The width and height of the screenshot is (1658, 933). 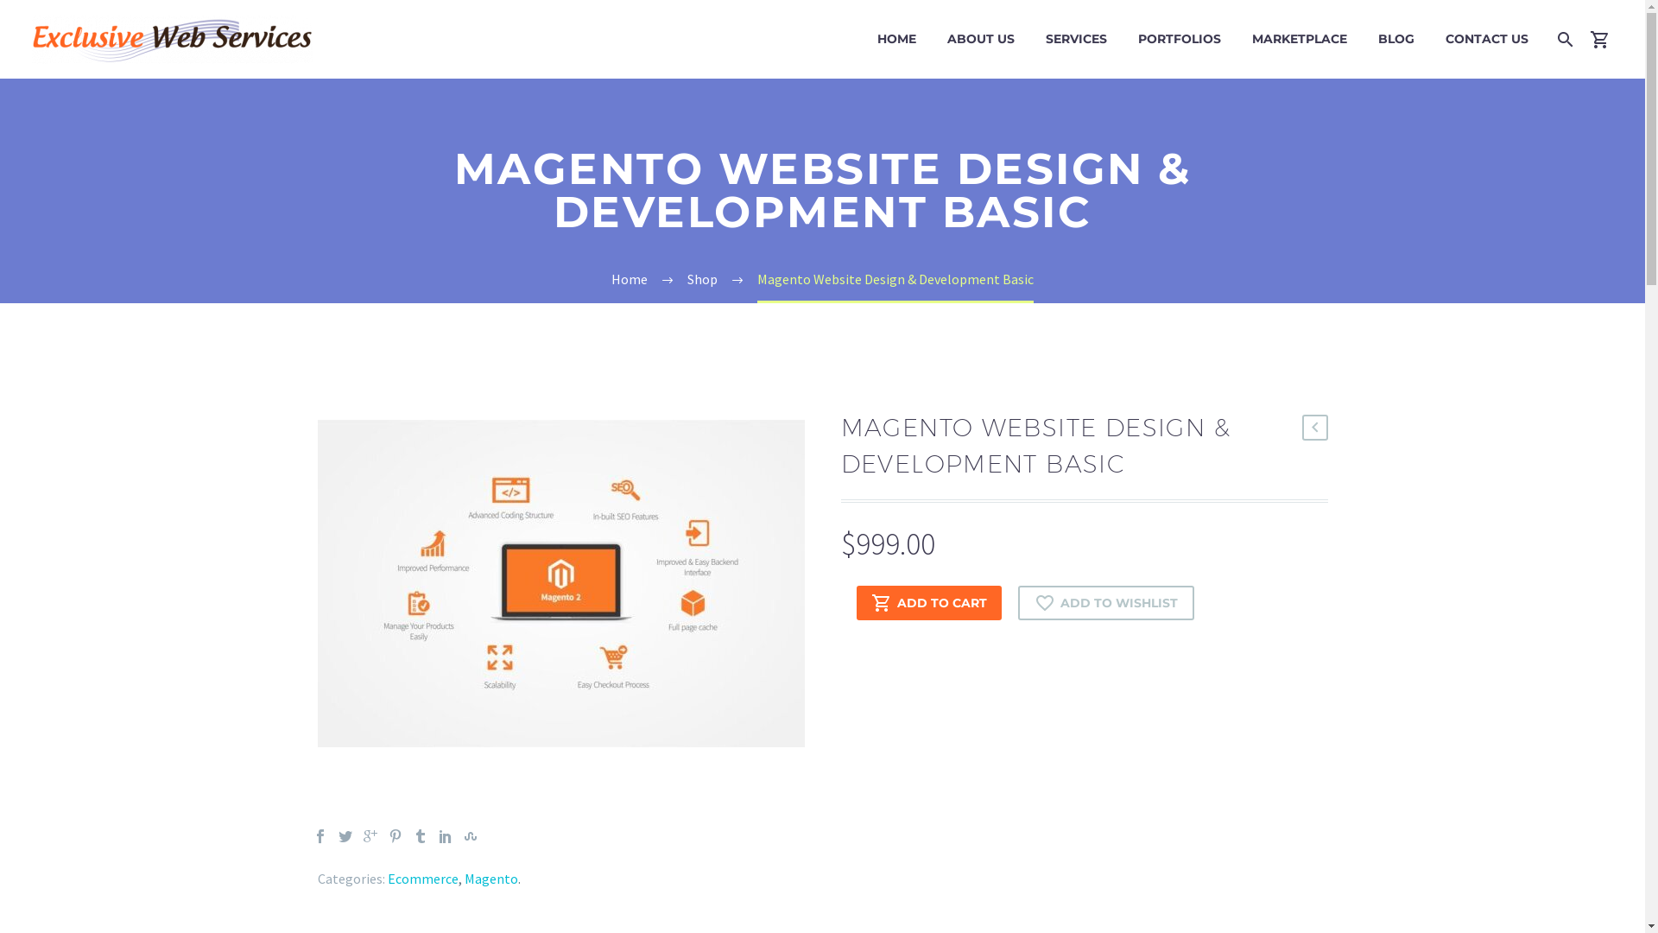 I want to click on Facebook, so click(x=320, y=836).